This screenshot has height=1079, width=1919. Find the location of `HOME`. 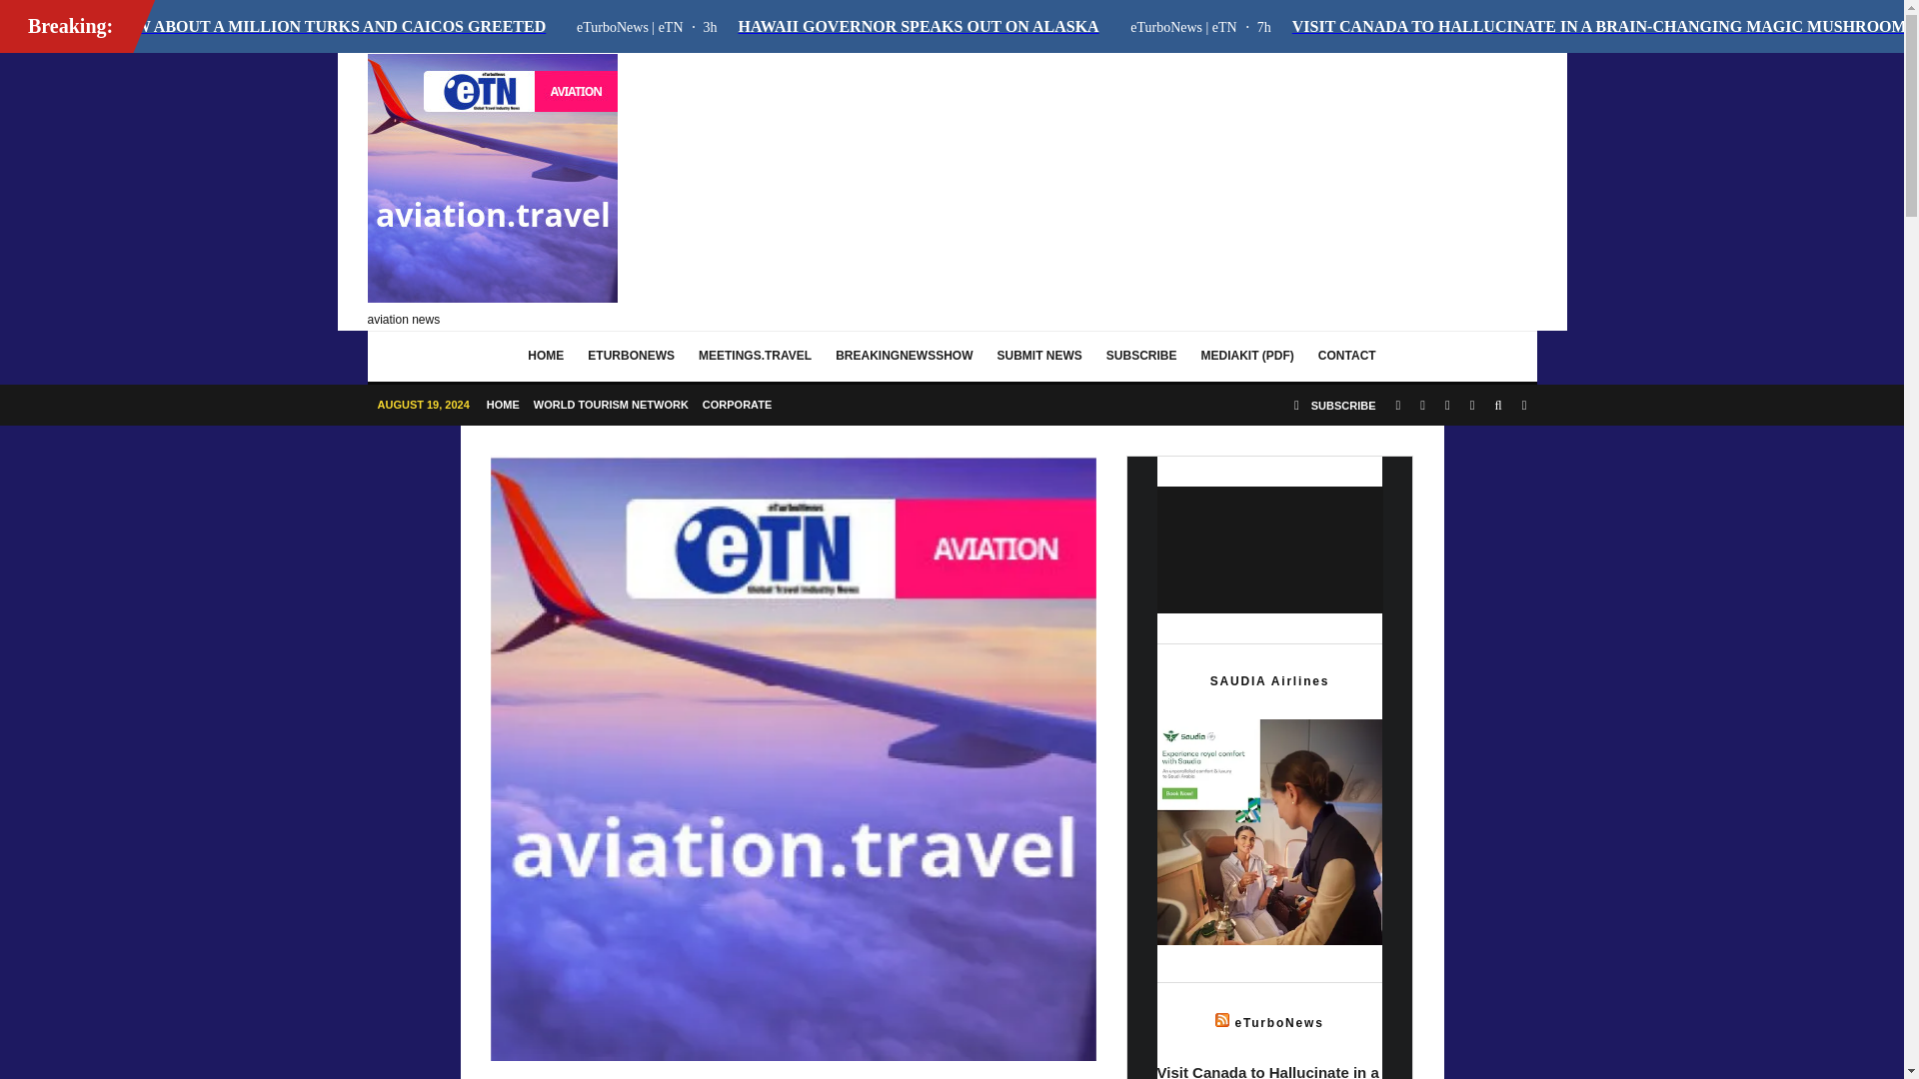

HOME is located at coordinates (546, 356).